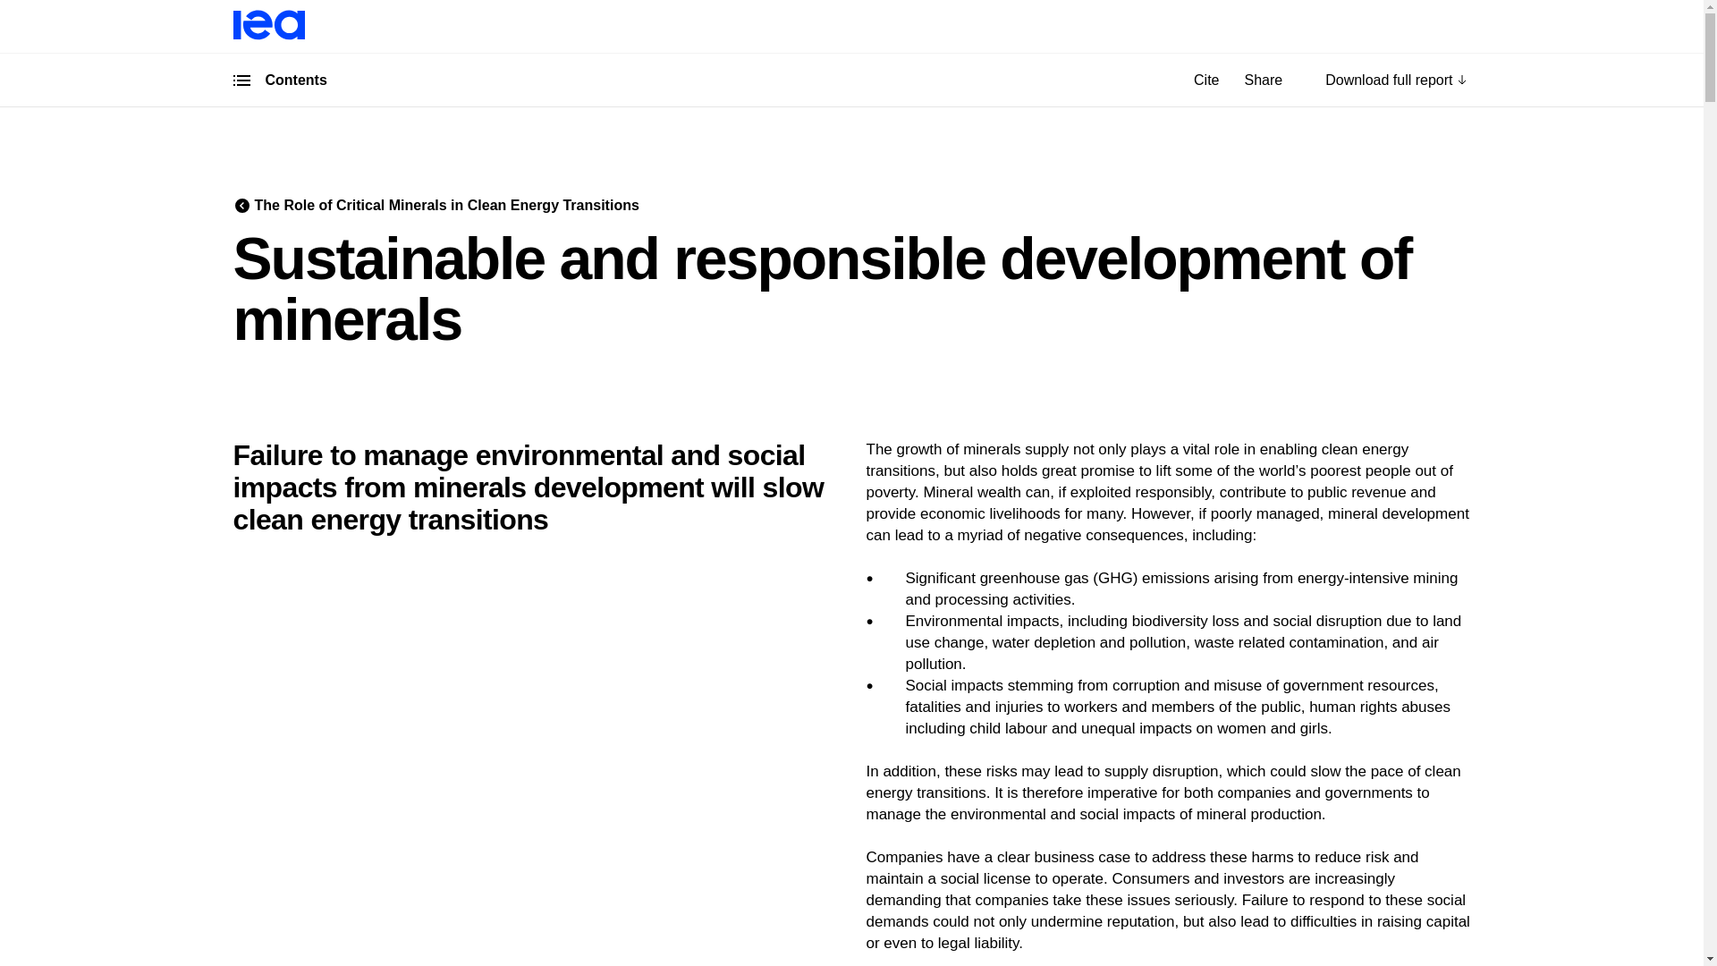  I want to click on Open Navigation, so click(241, 80).